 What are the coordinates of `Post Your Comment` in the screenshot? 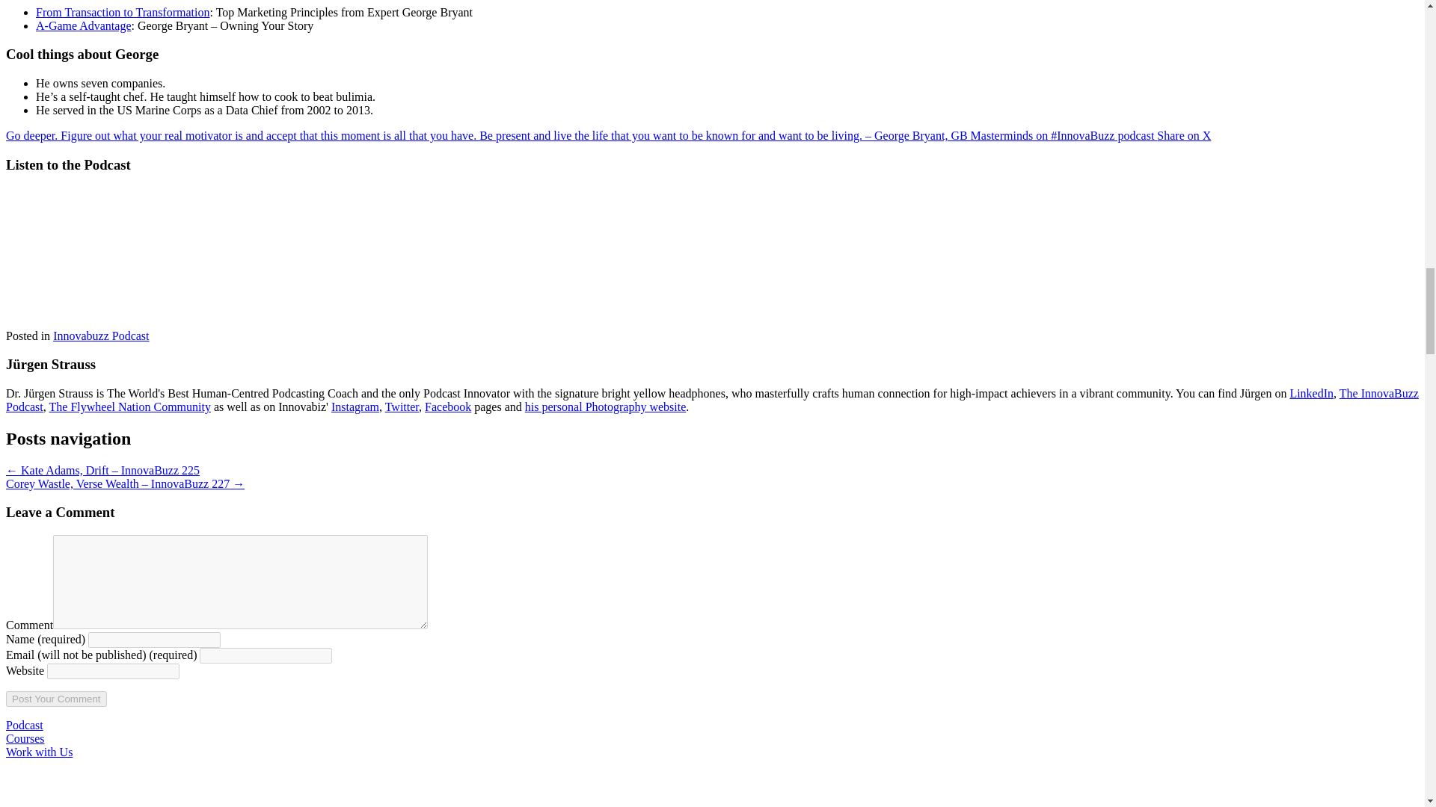 It's located at (55, 699).